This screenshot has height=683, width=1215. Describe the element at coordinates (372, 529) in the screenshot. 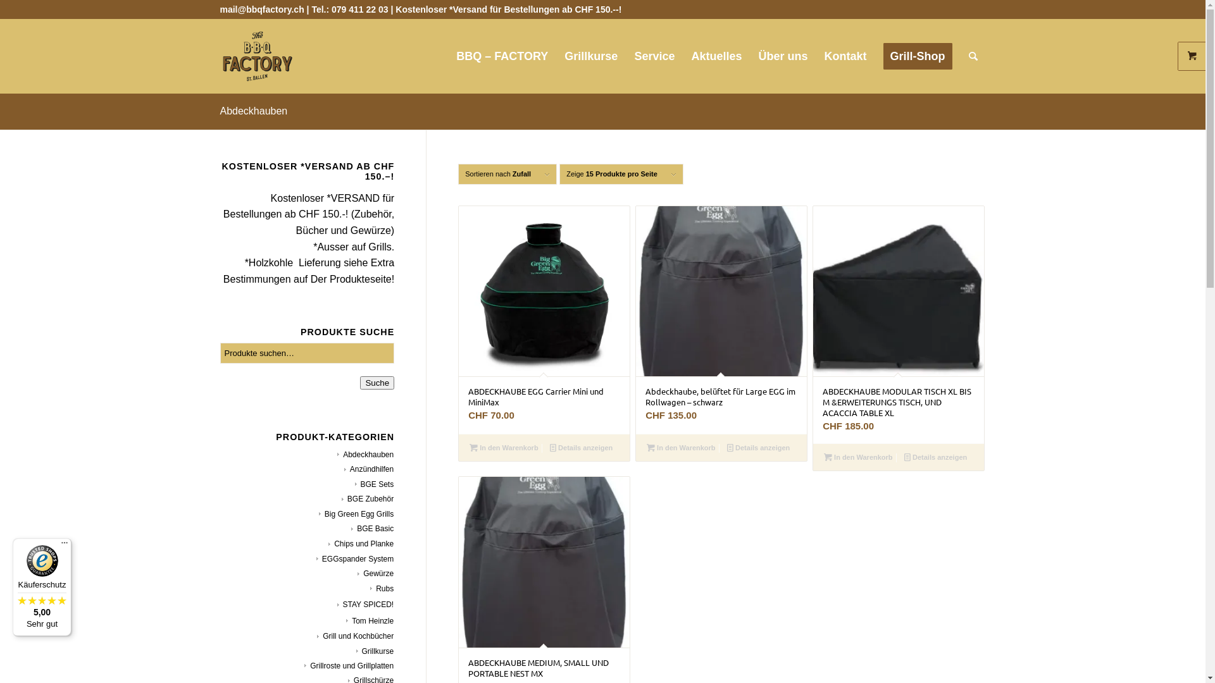

I see `BGE Basic` at that location.